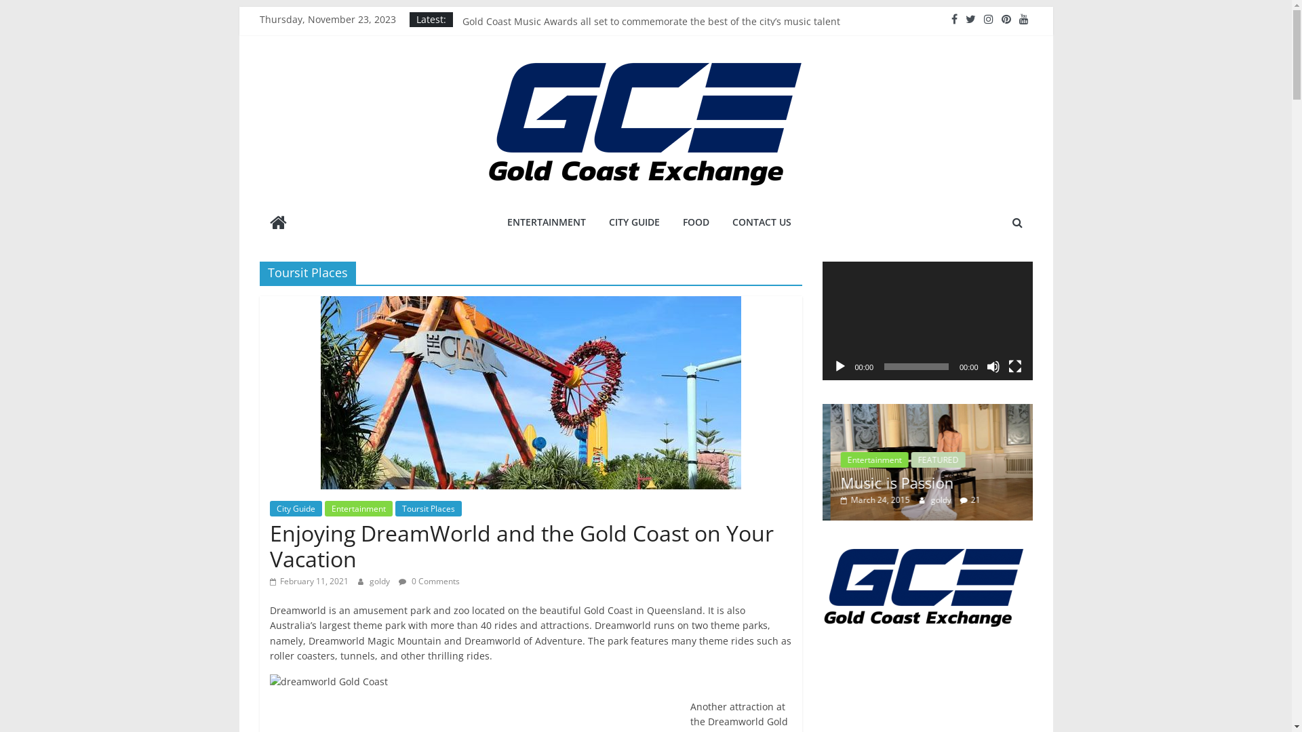 Image resolution: width=1302 pixels, height=732 pixels. What do you see at coordinates (309, 582) in the screenshot?
I see `February 11, 2021` at bounding box center [309, 582].